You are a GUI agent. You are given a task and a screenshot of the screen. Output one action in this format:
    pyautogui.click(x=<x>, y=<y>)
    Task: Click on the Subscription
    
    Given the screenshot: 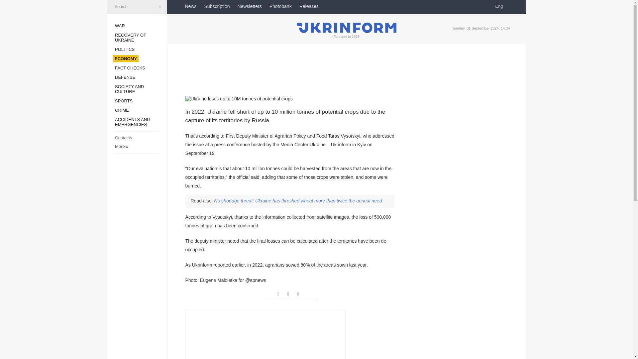 What is the action you would take?
    pyautogui.click(x=217, y=6)
    